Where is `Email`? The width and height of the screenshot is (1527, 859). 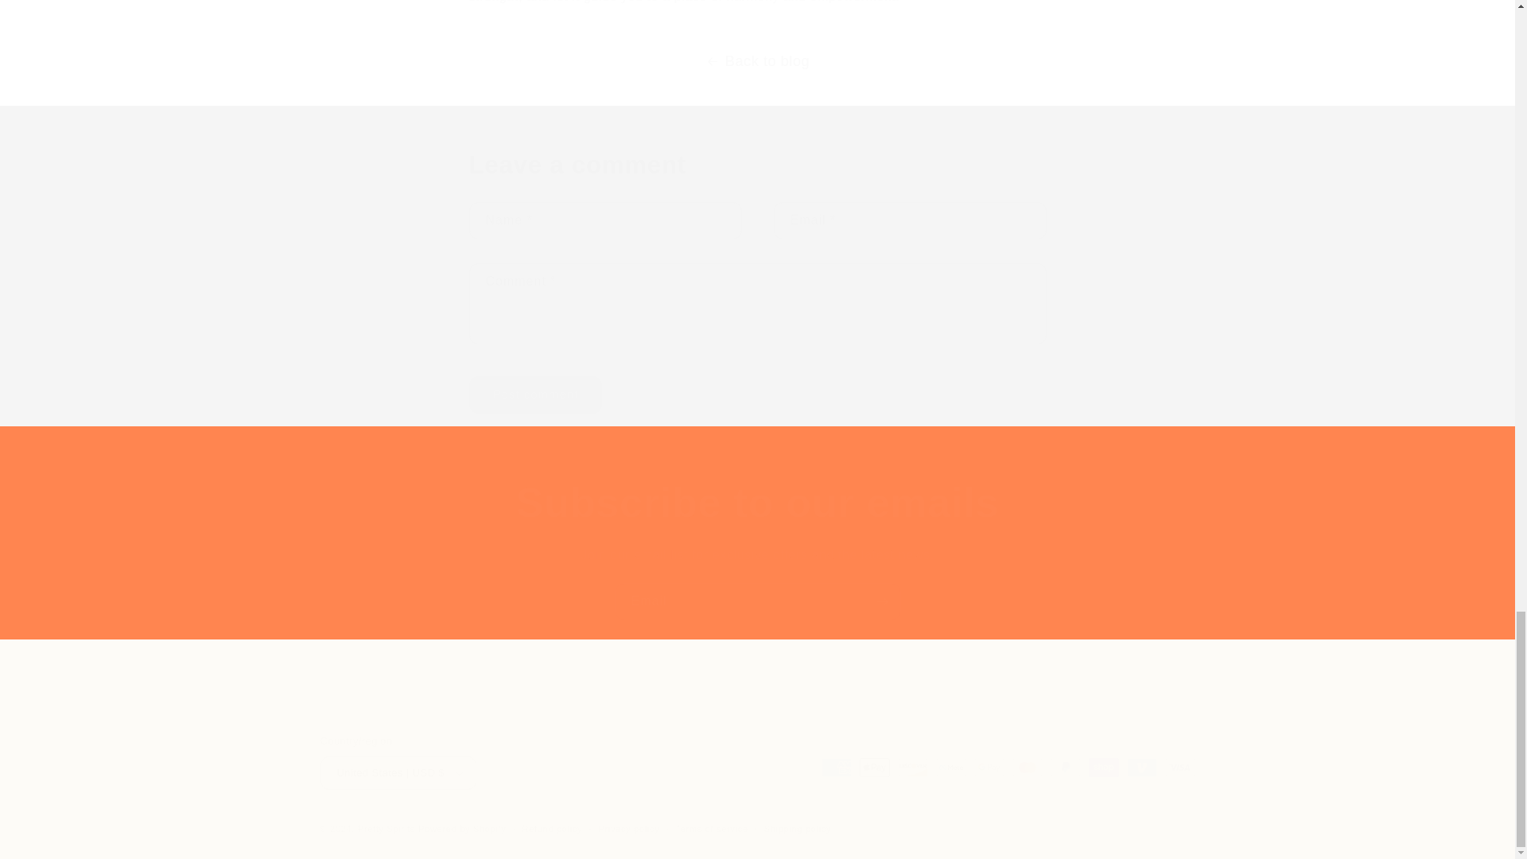
Email is located at coordinates (757, 601).